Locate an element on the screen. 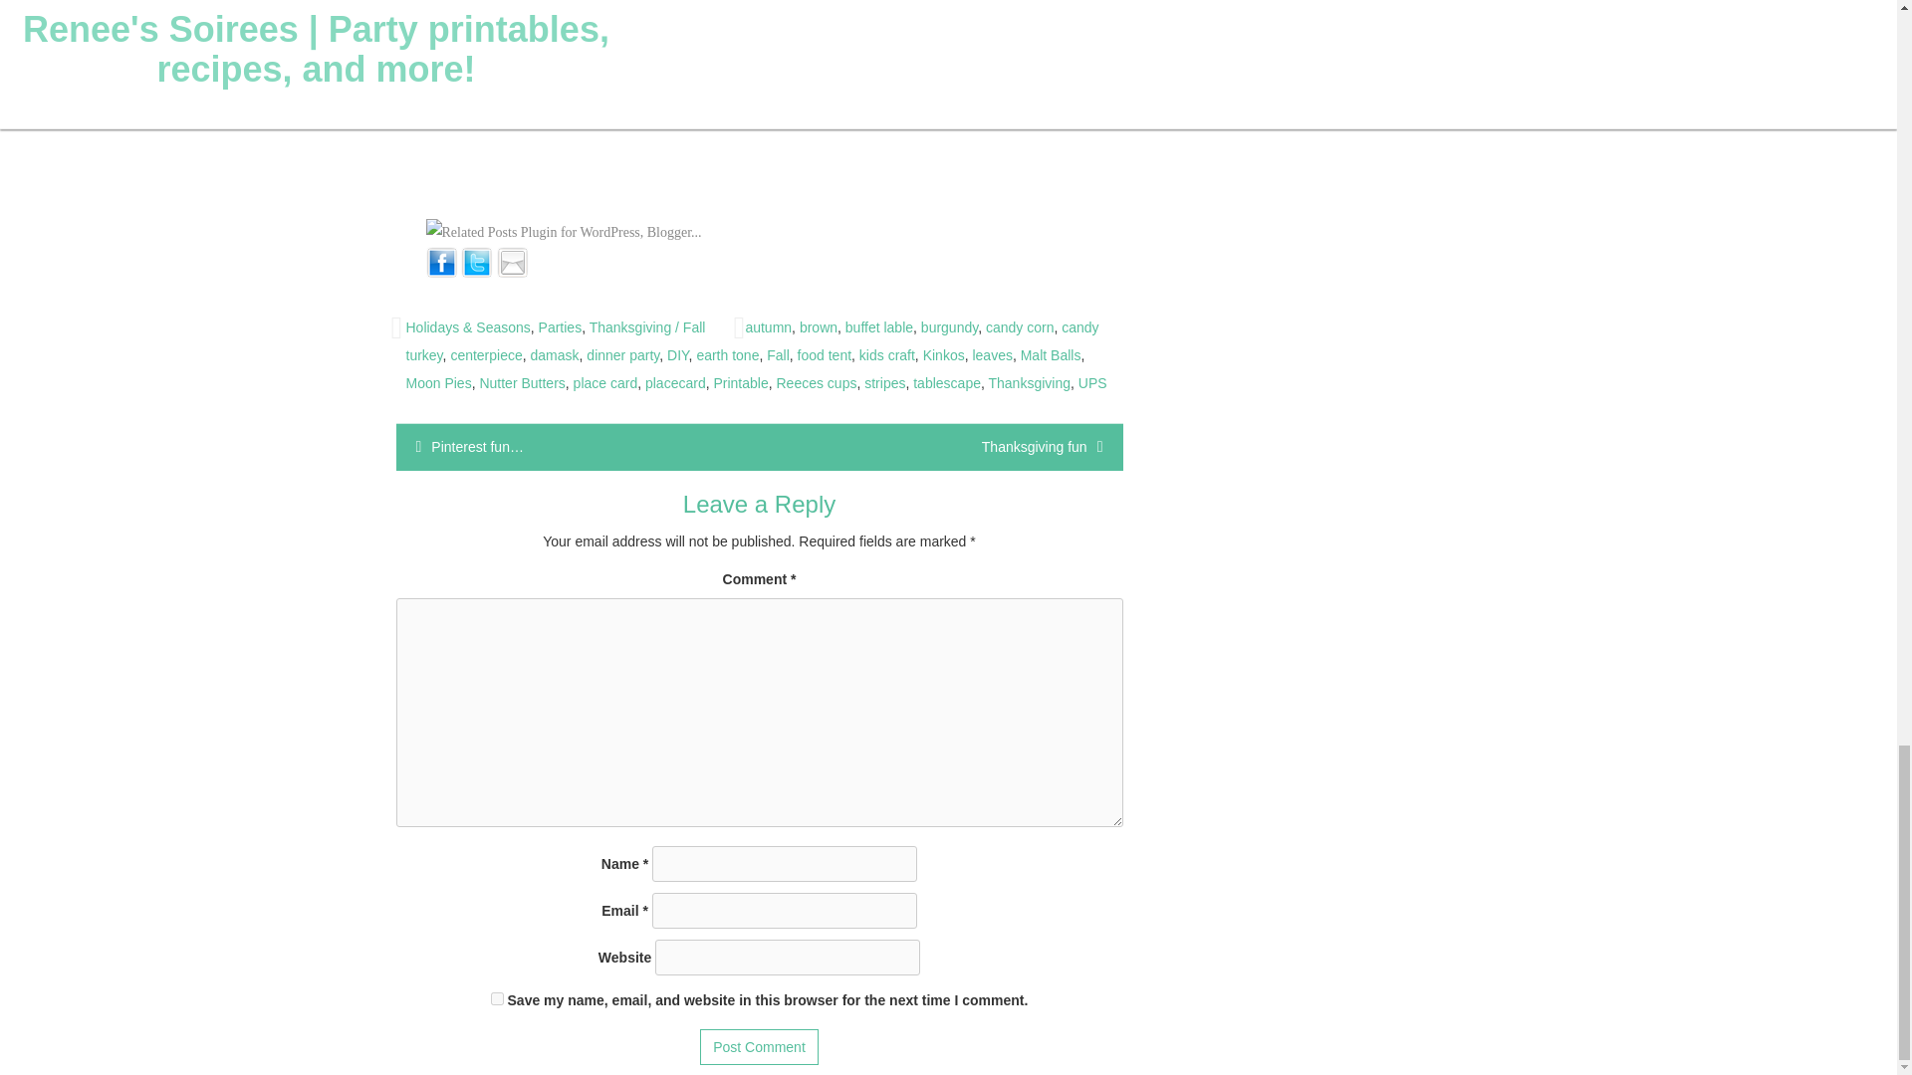 The height and width of the screenshot is (1075, 1912). Twitter is located at coordinates (476, 261).